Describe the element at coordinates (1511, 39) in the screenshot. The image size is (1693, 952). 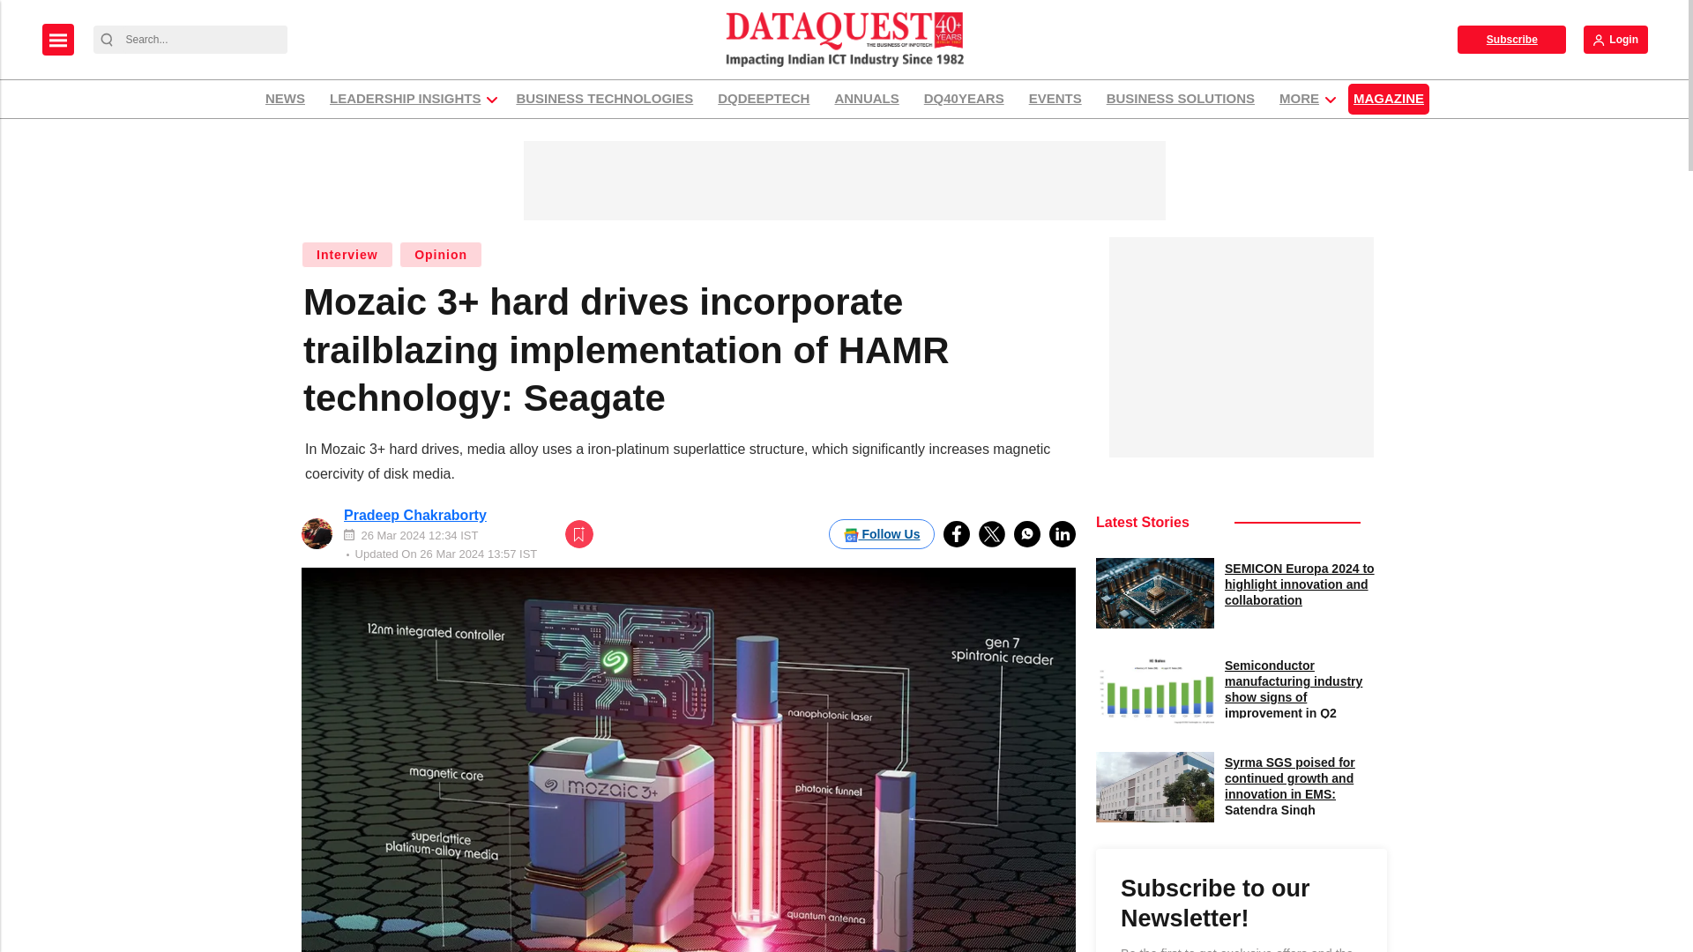
I see `Subscribe` at that location.